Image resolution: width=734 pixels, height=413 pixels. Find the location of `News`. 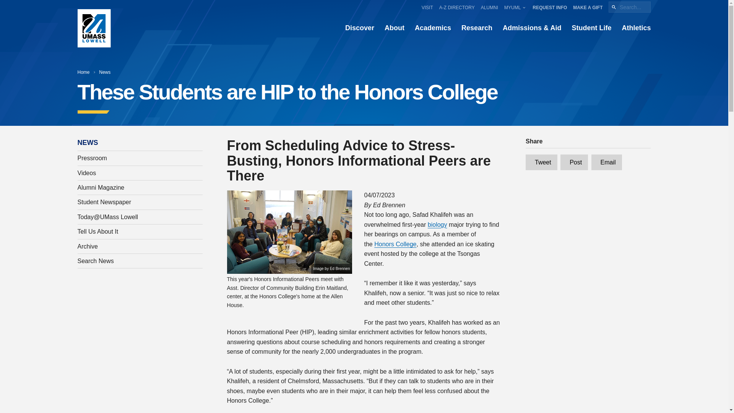

News is located at coordinates (105, 72).